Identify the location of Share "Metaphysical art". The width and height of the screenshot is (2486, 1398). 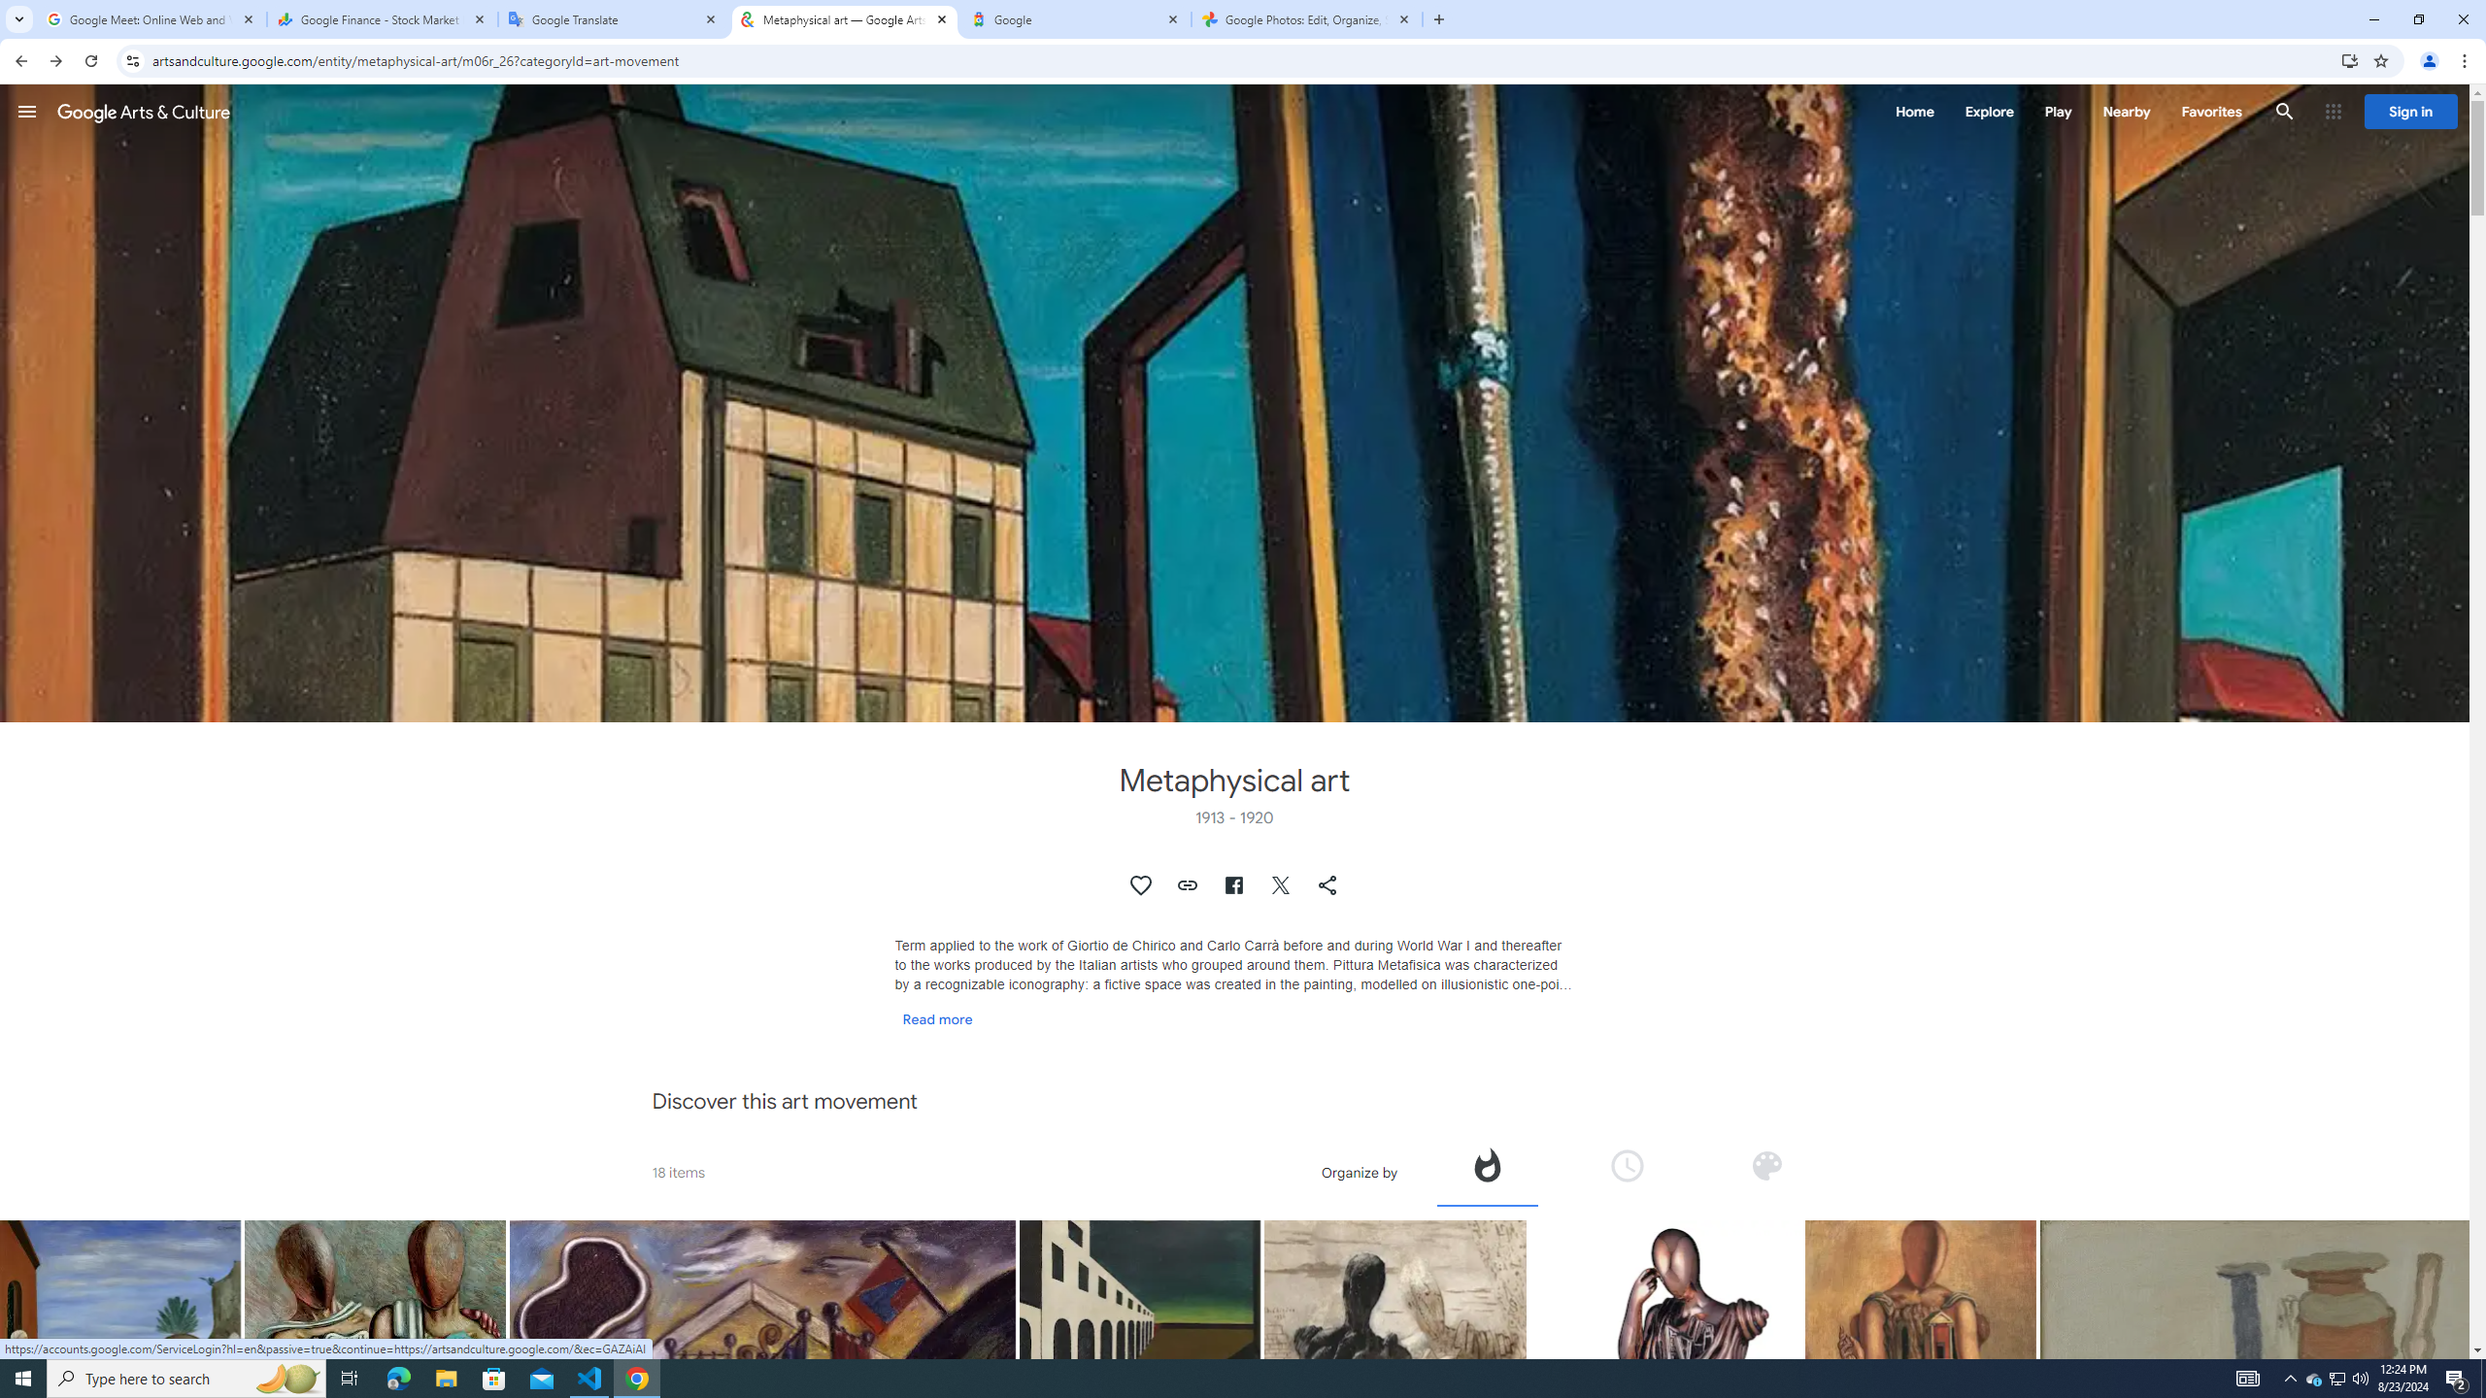
(1328, 885).